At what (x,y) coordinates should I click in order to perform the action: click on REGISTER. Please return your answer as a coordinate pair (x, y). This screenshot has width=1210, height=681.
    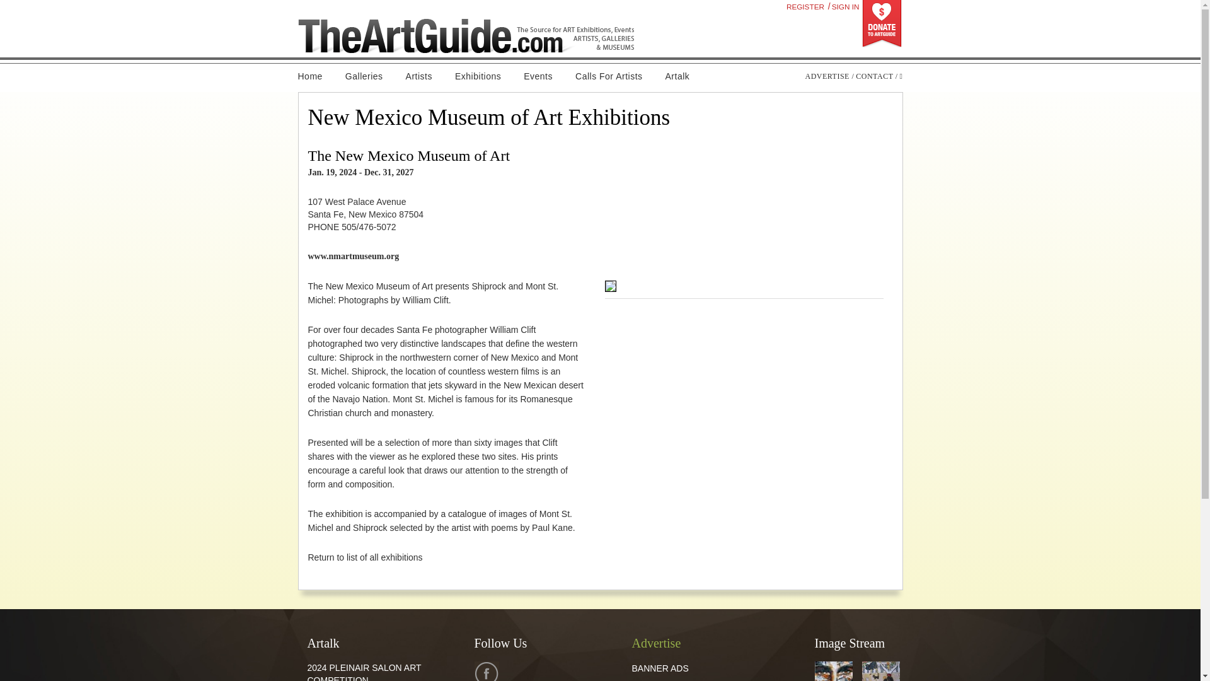
    Looking at the image, I should click on (805, 6).